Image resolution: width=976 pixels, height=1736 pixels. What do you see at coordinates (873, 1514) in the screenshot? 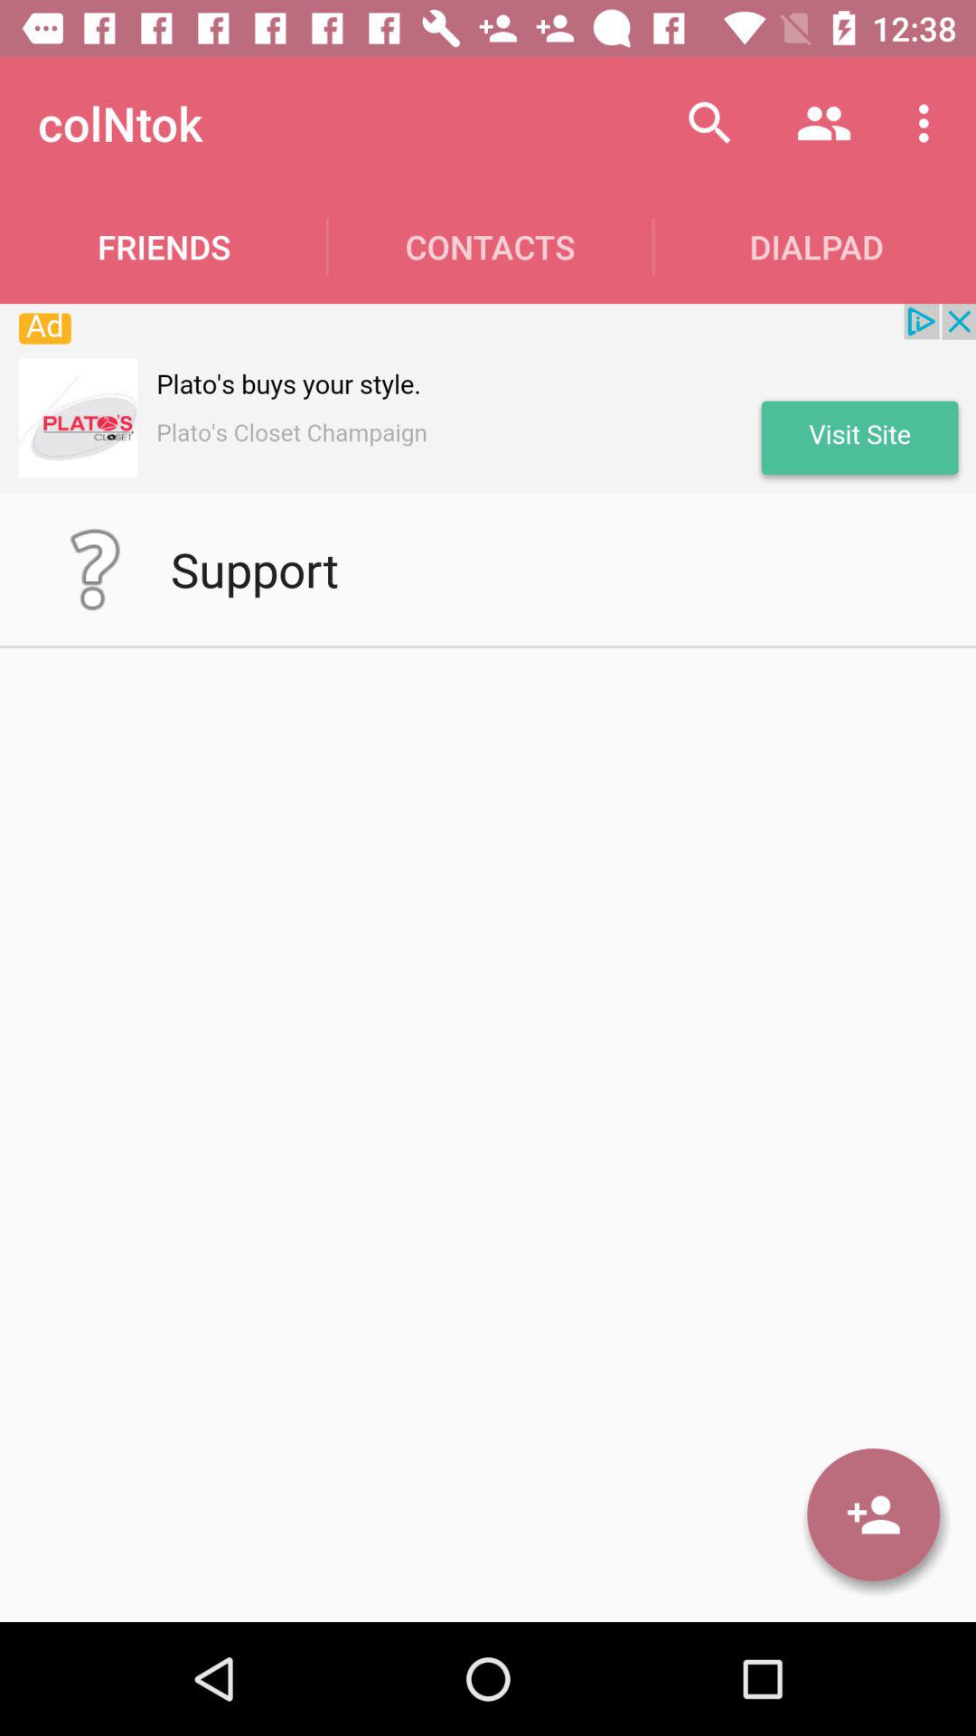
I see `add friend` at bounding box center [873, 1514].